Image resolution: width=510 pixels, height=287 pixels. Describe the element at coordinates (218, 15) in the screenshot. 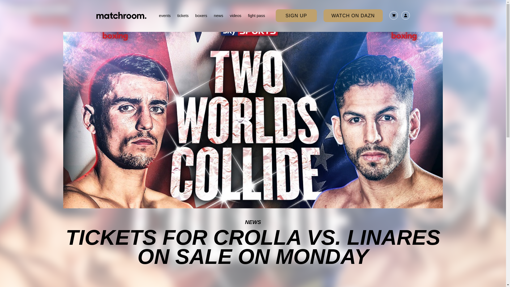

I see `news` at that location.